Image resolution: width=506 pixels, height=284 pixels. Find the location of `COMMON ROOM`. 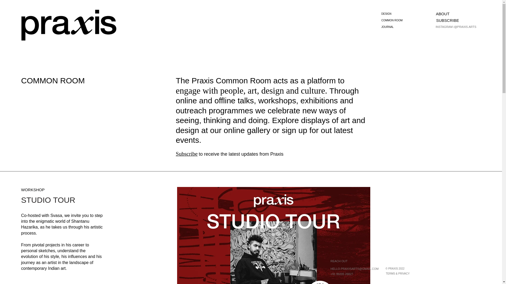

COMMON ROOM is located at coordinates (403, 20).